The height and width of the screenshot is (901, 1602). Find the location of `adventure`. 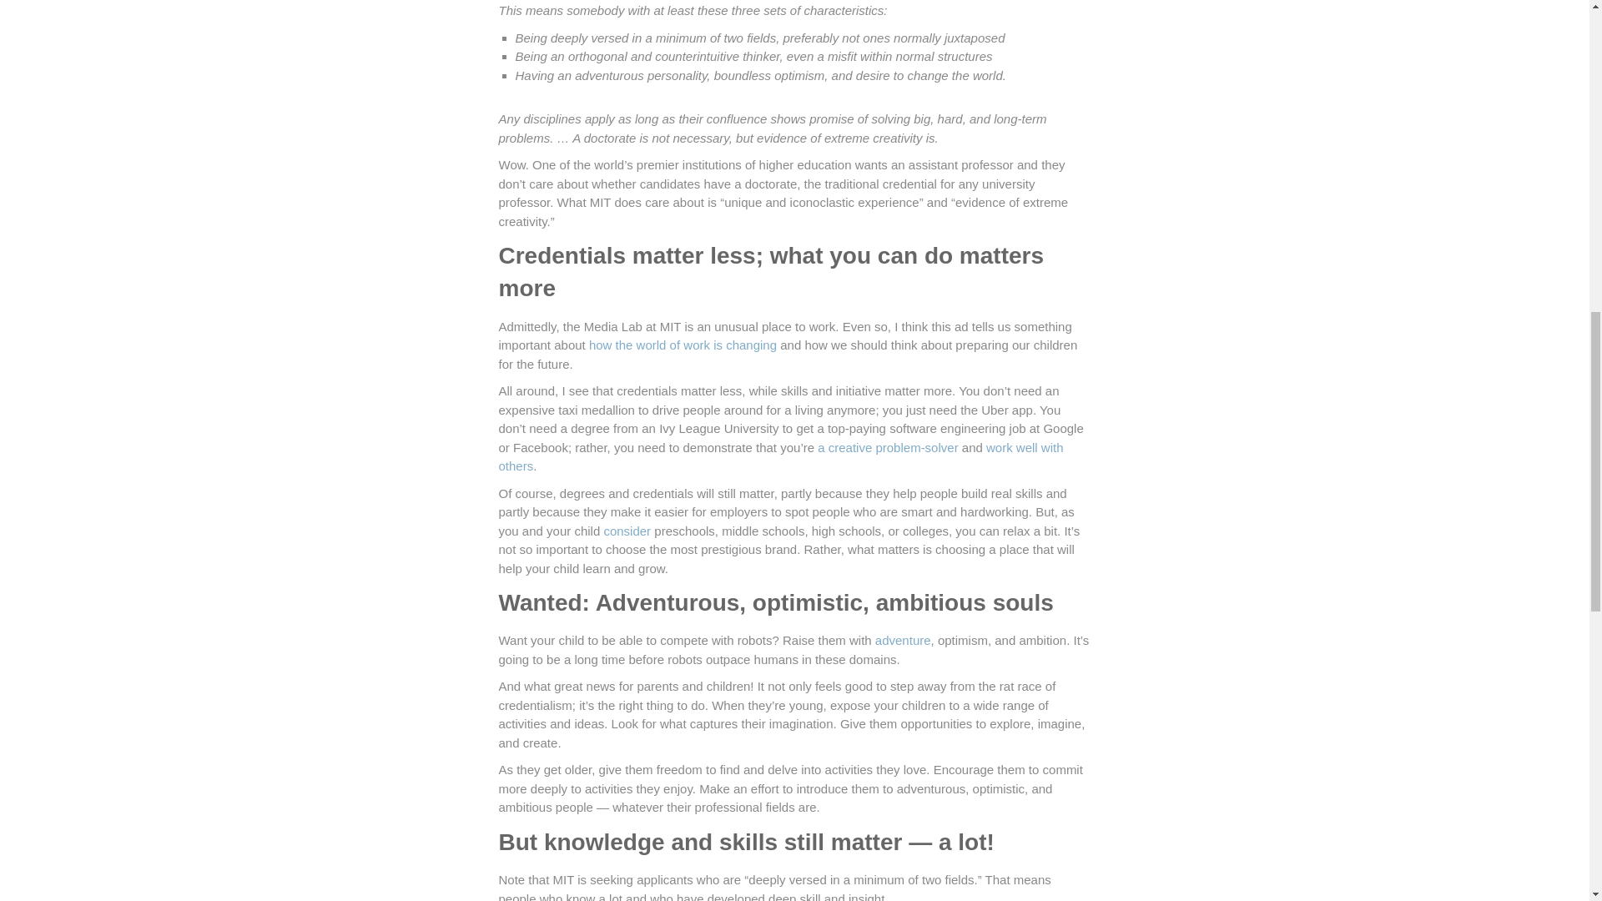

adventure is located at coordinates (903, 641).